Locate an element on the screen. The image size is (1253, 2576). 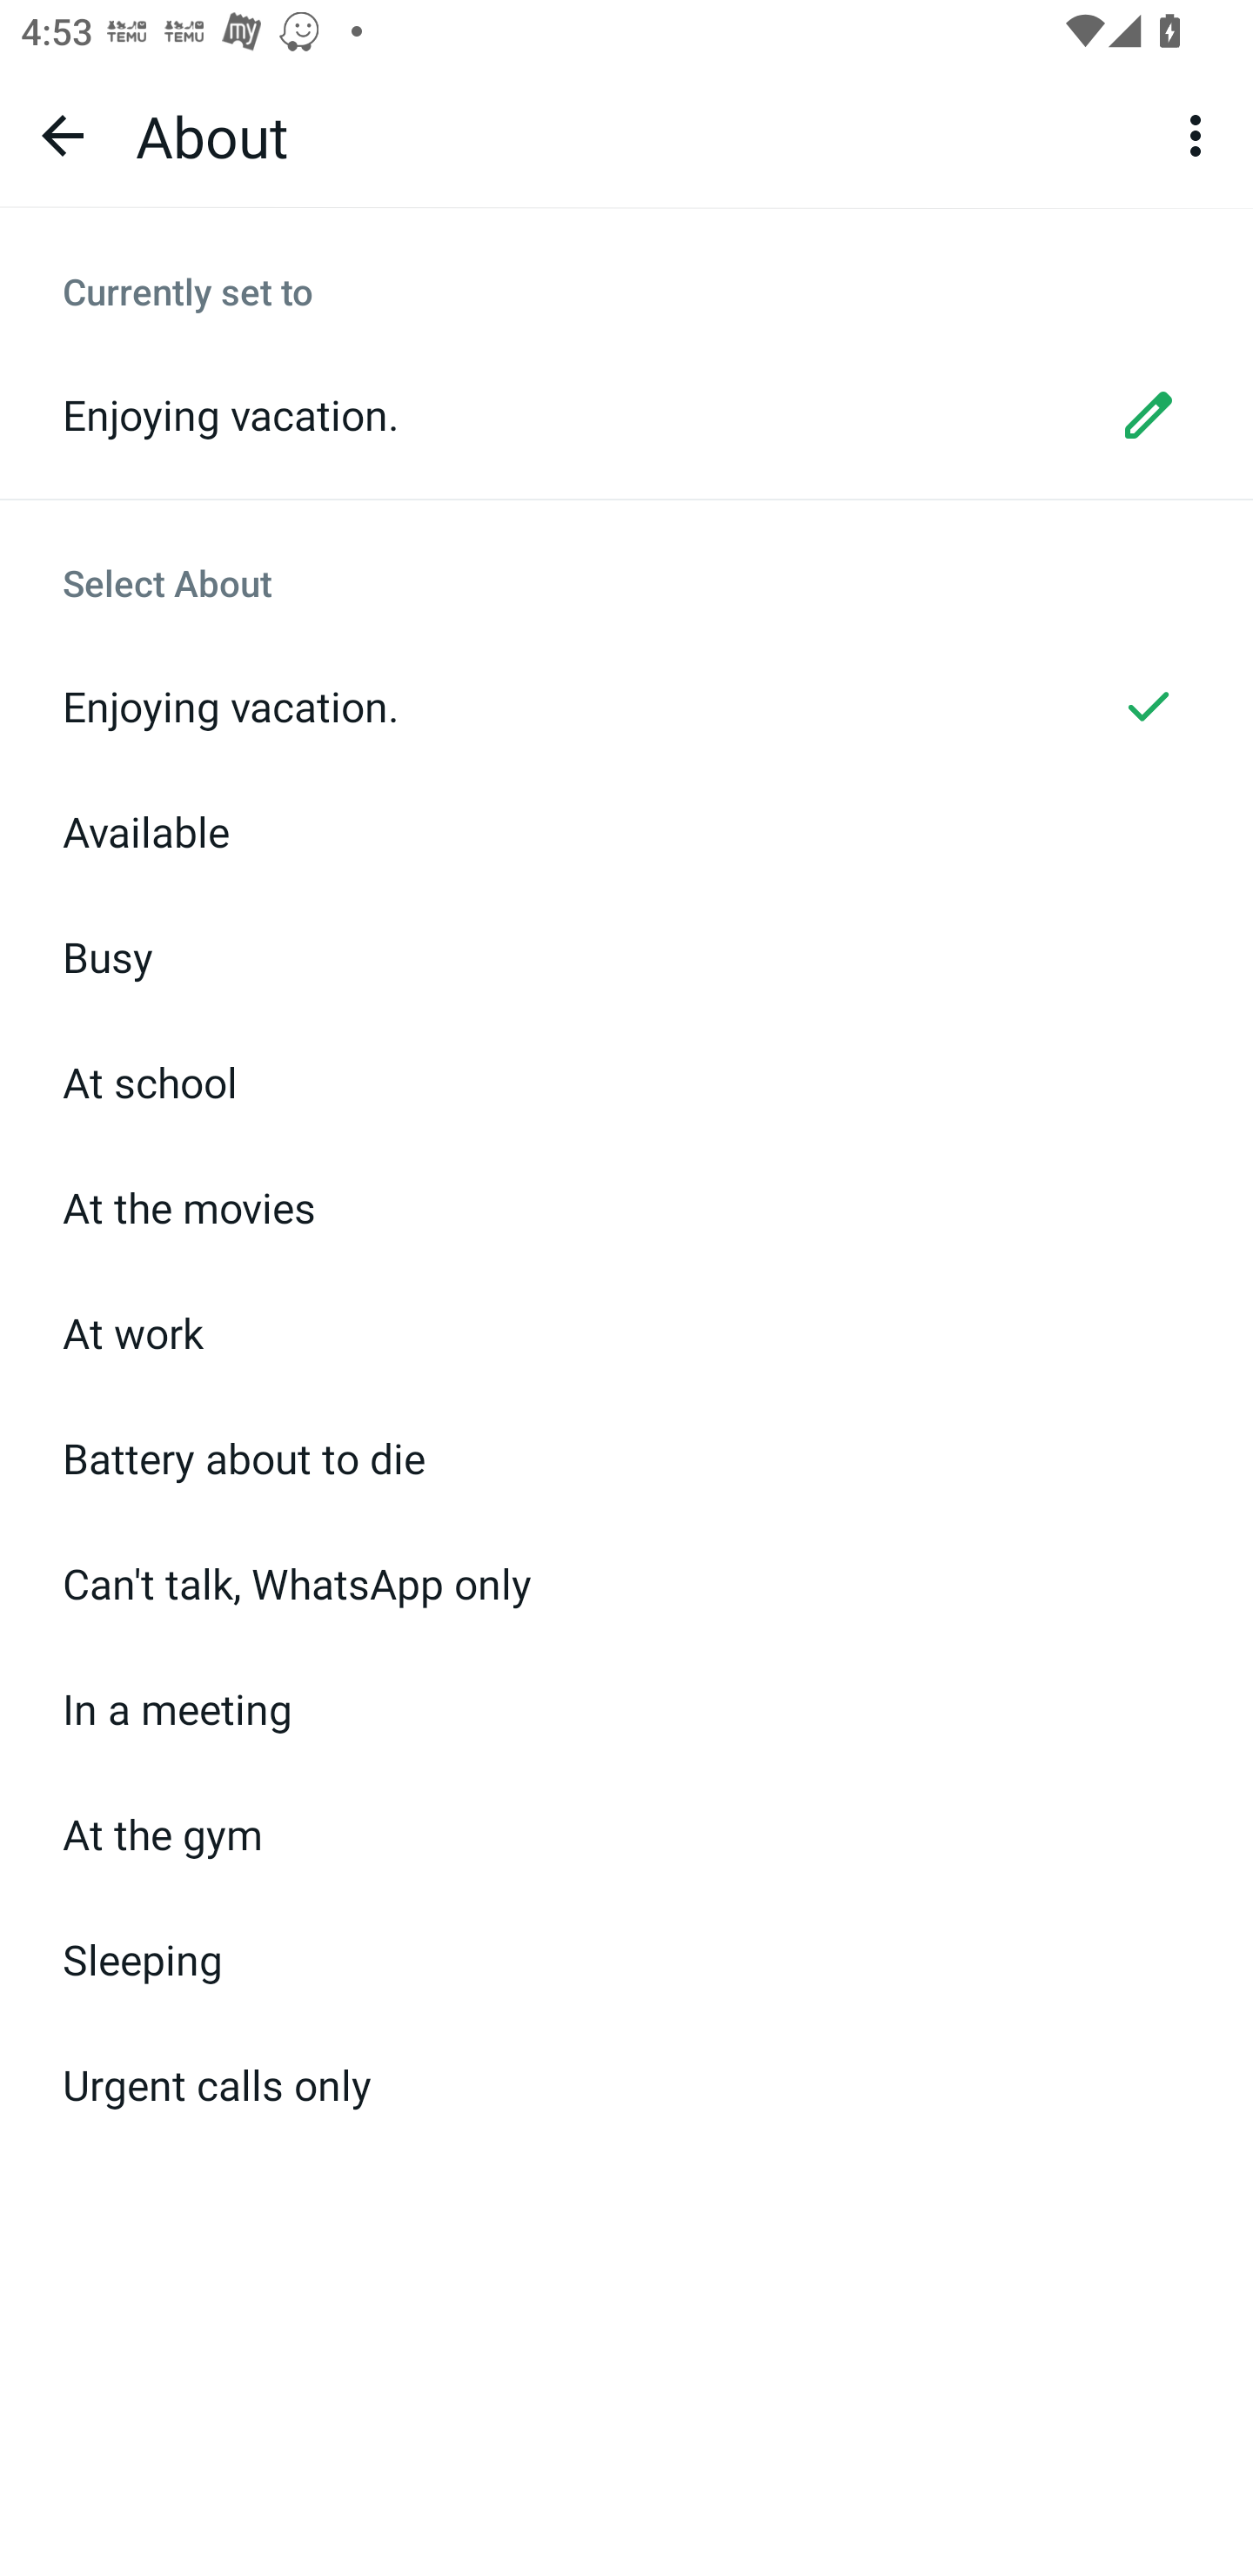
Busy is located at coordinates (626, 957).